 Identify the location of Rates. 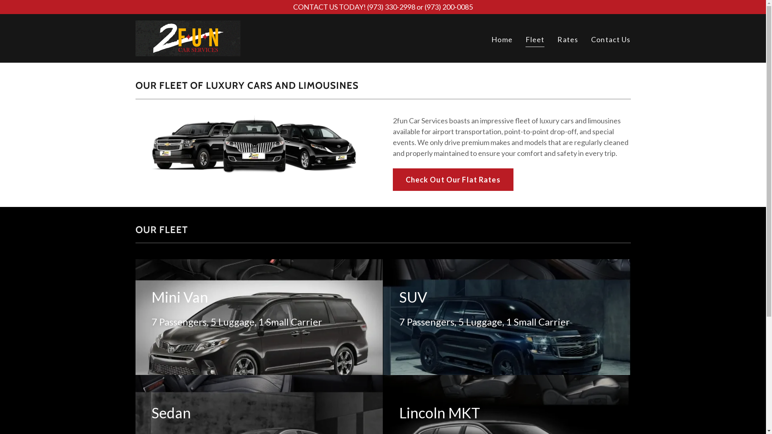
(568, 39).